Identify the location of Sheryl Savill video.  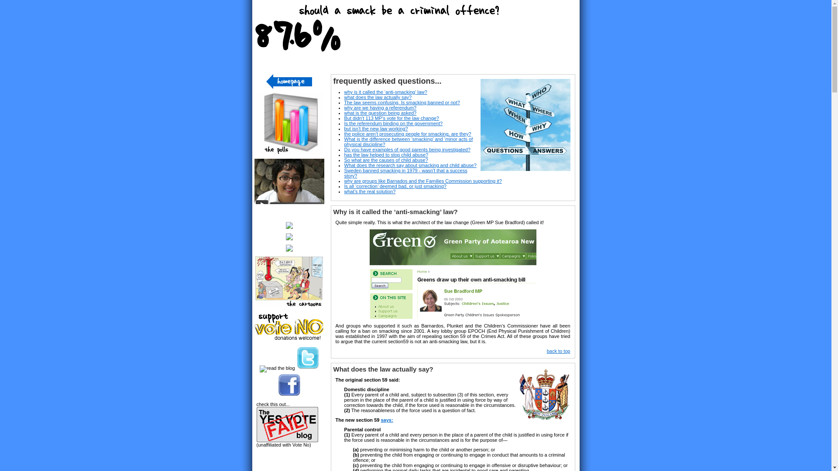
(288, 216).